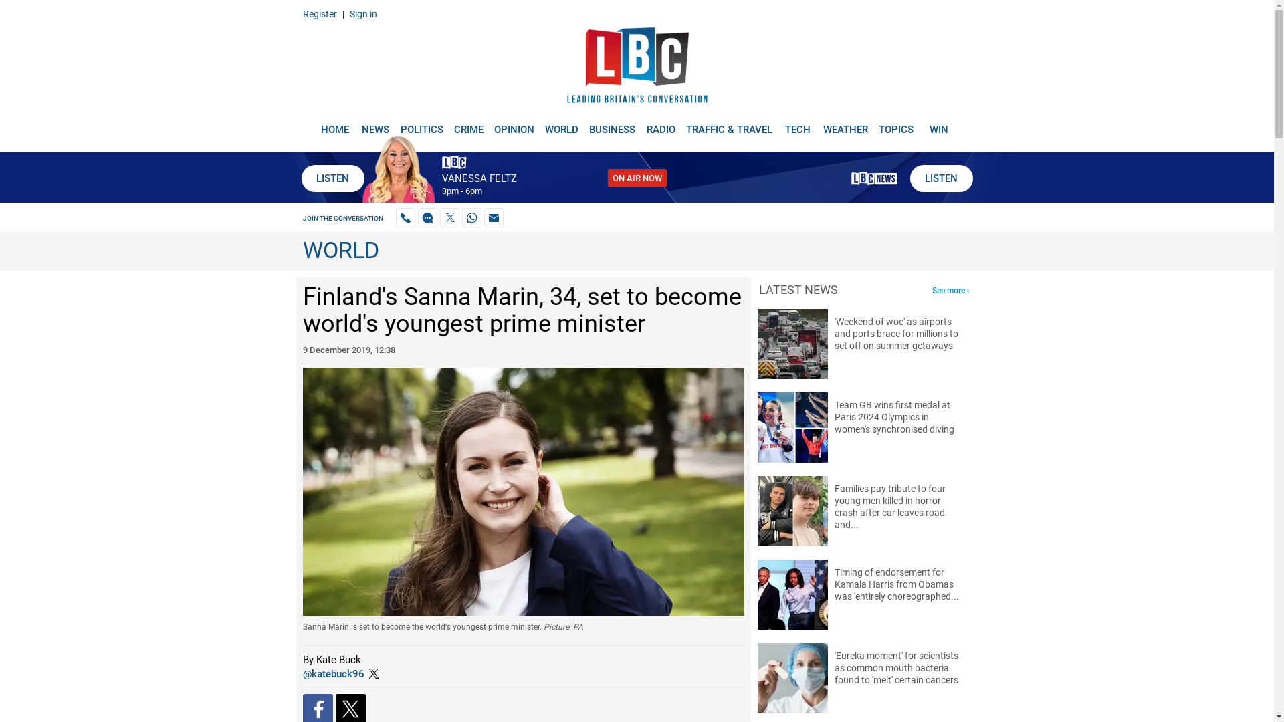  Describe the element at coordinates (939, 124) in the screenshot. I see `WIN` at that location.